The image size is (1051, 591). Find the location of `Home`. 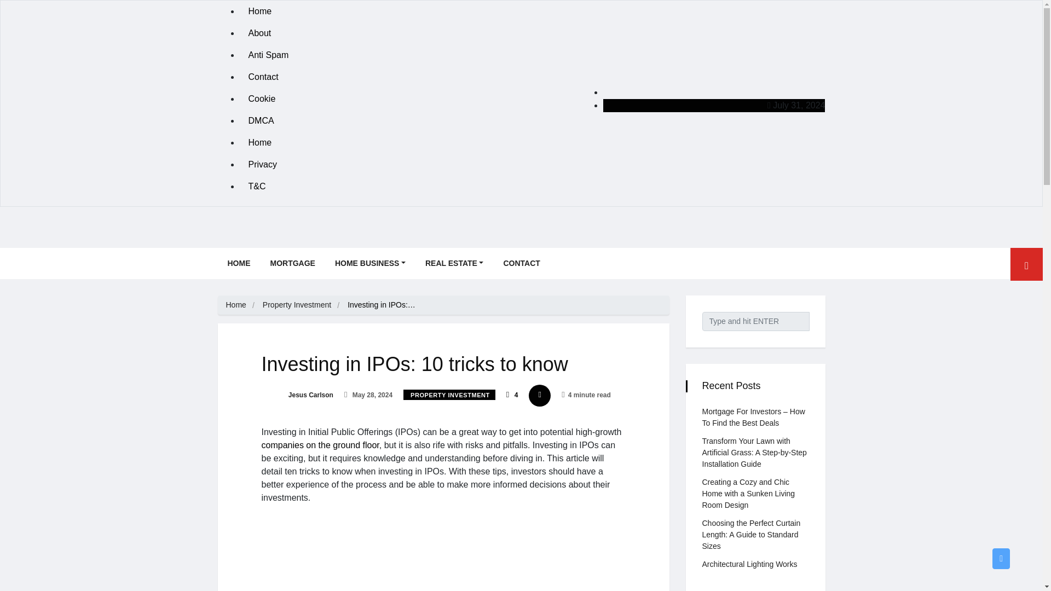

Home is located at coordinates (402, 11).